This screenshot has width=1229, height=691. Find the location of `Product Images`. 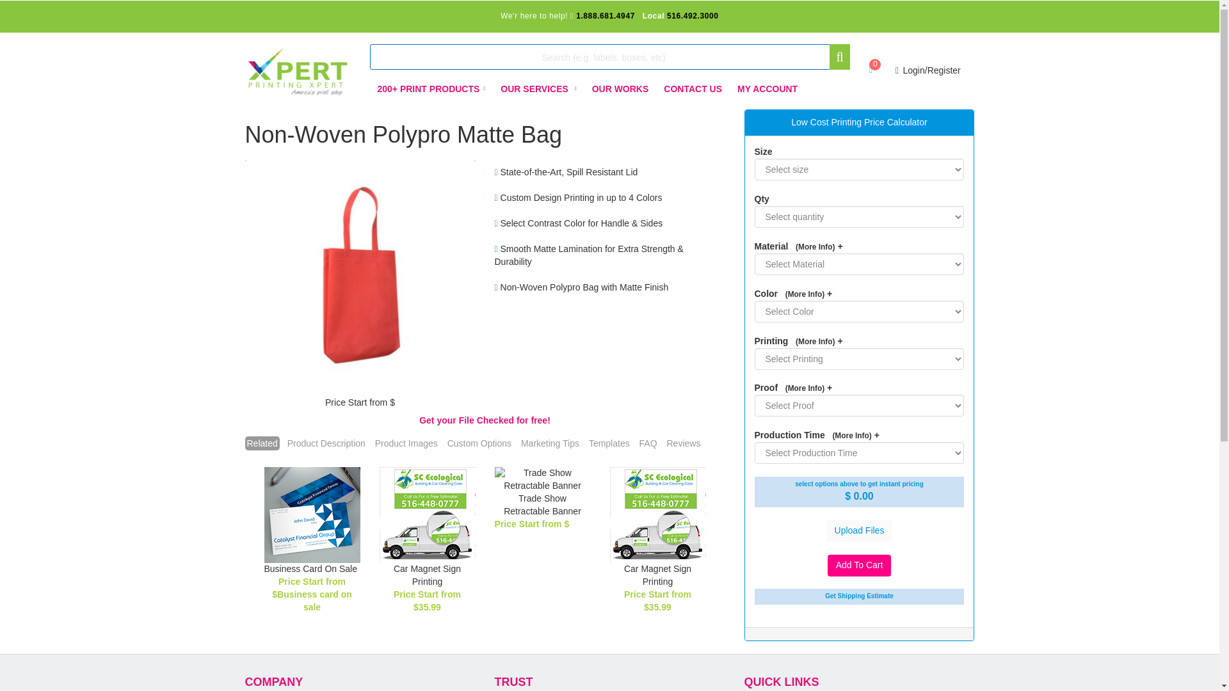

Product Images is located at coordinates (406, 443).